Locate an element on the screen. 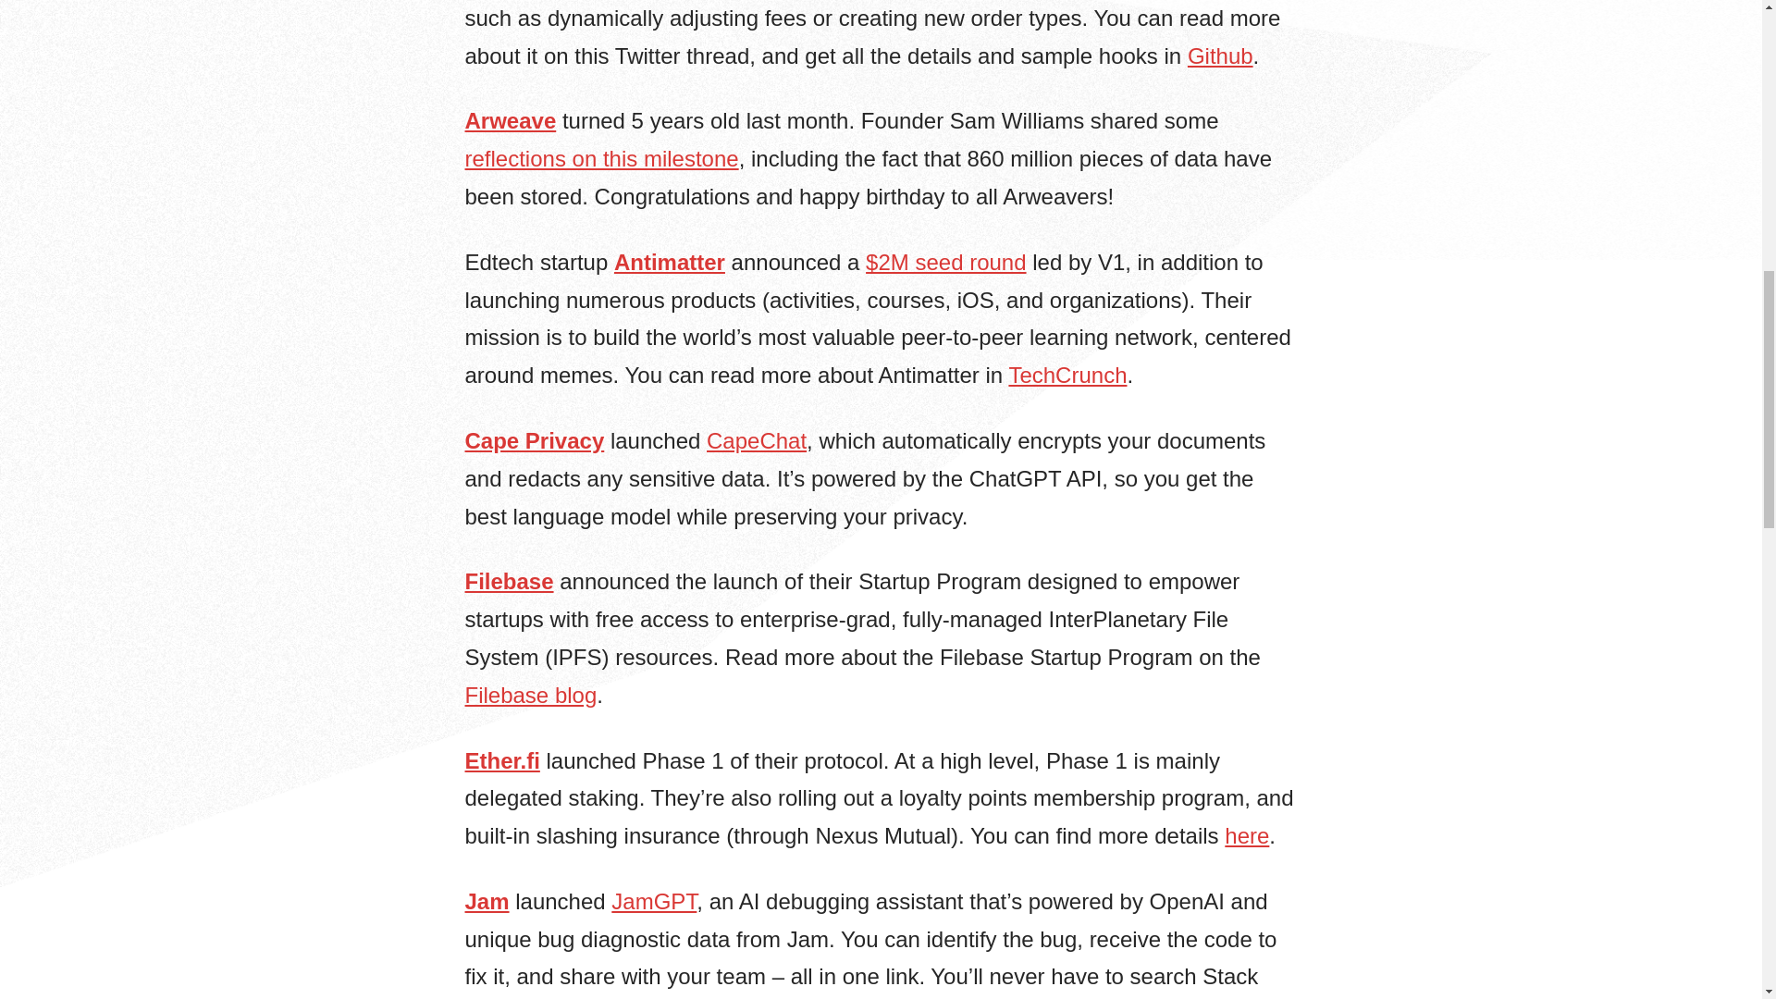 This screenshot has width=1776, height=999. TechCrunch is located at coordinates (1067, 376).